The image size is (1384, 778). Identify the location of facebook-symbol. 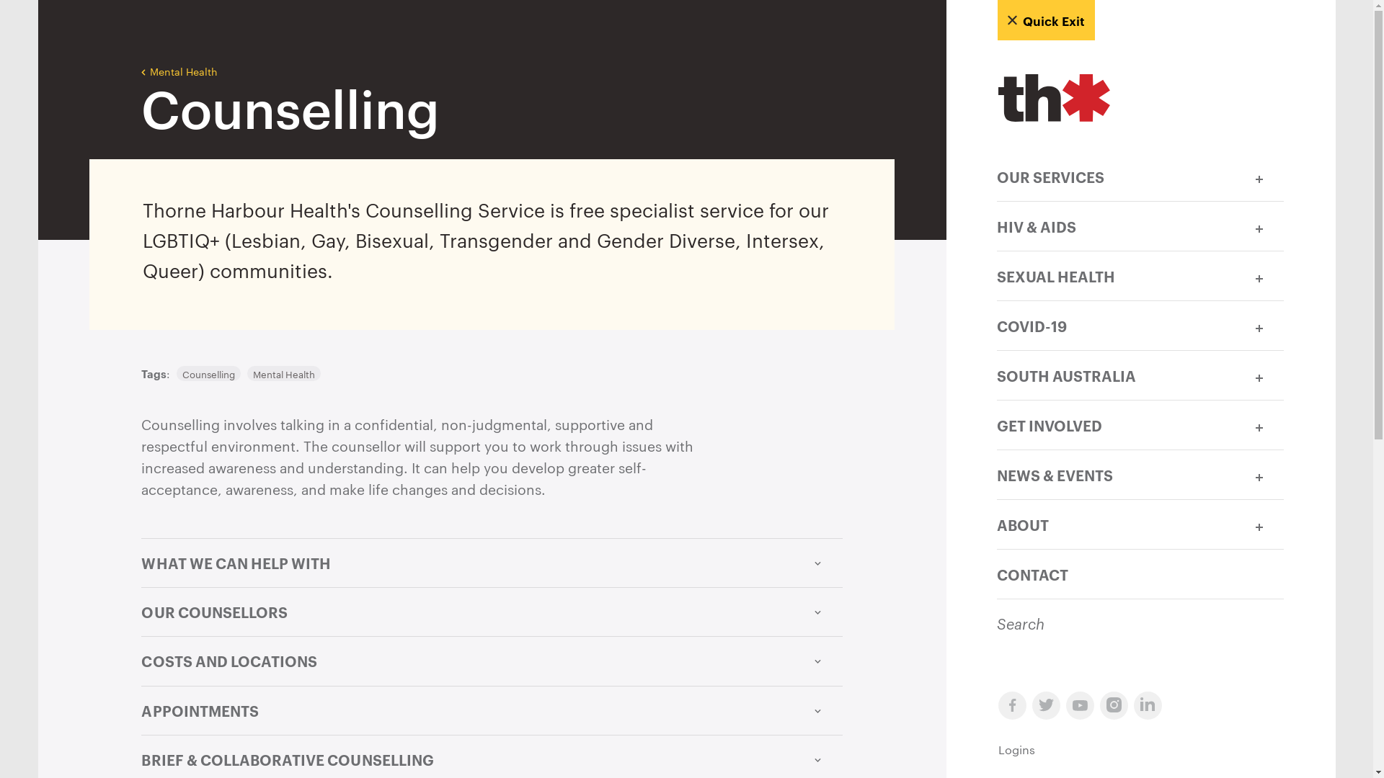
(1015, 706).